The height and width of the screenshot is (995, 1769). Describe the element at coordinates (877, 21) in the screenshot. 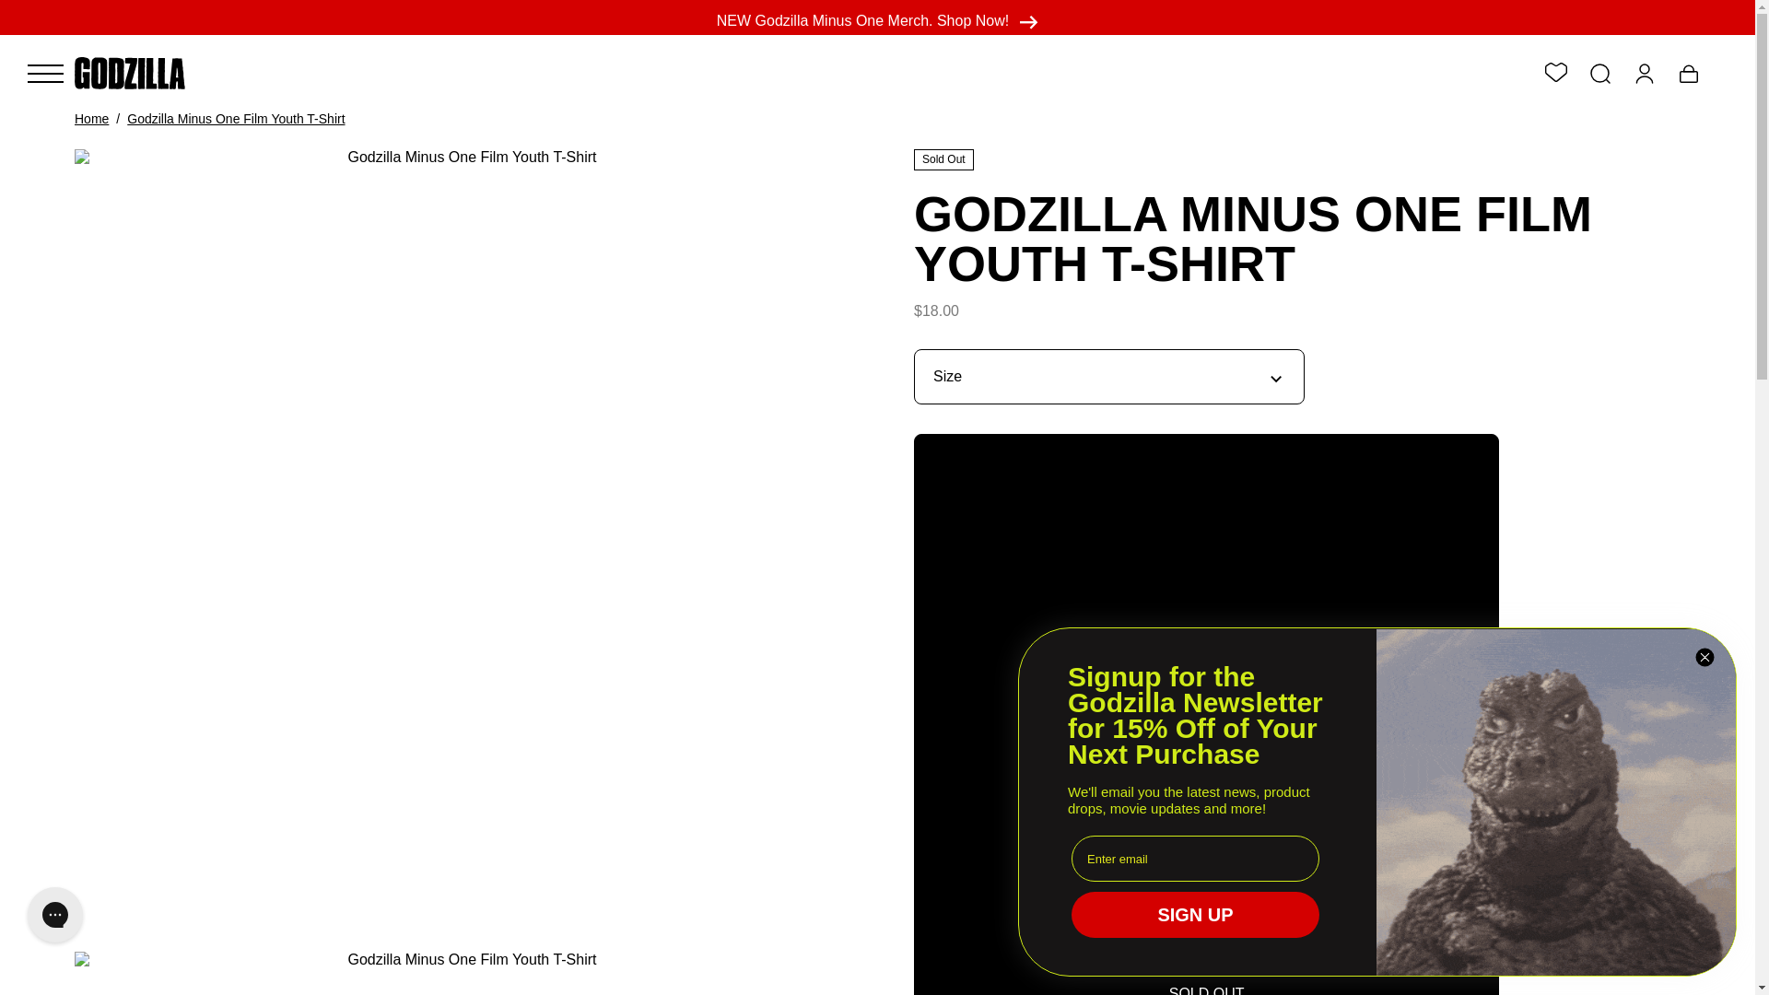

I see `NEW Godzilla Minus One Merch. Shop Now!` at that location.